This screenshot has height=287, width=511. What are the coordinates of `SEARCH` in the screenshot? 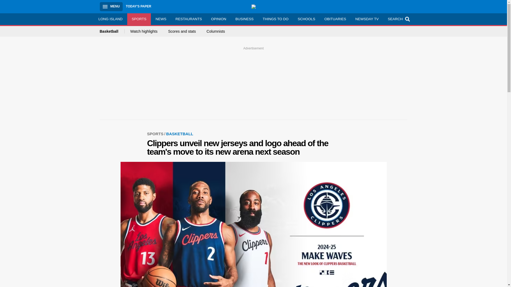 It's located at (398, 19).